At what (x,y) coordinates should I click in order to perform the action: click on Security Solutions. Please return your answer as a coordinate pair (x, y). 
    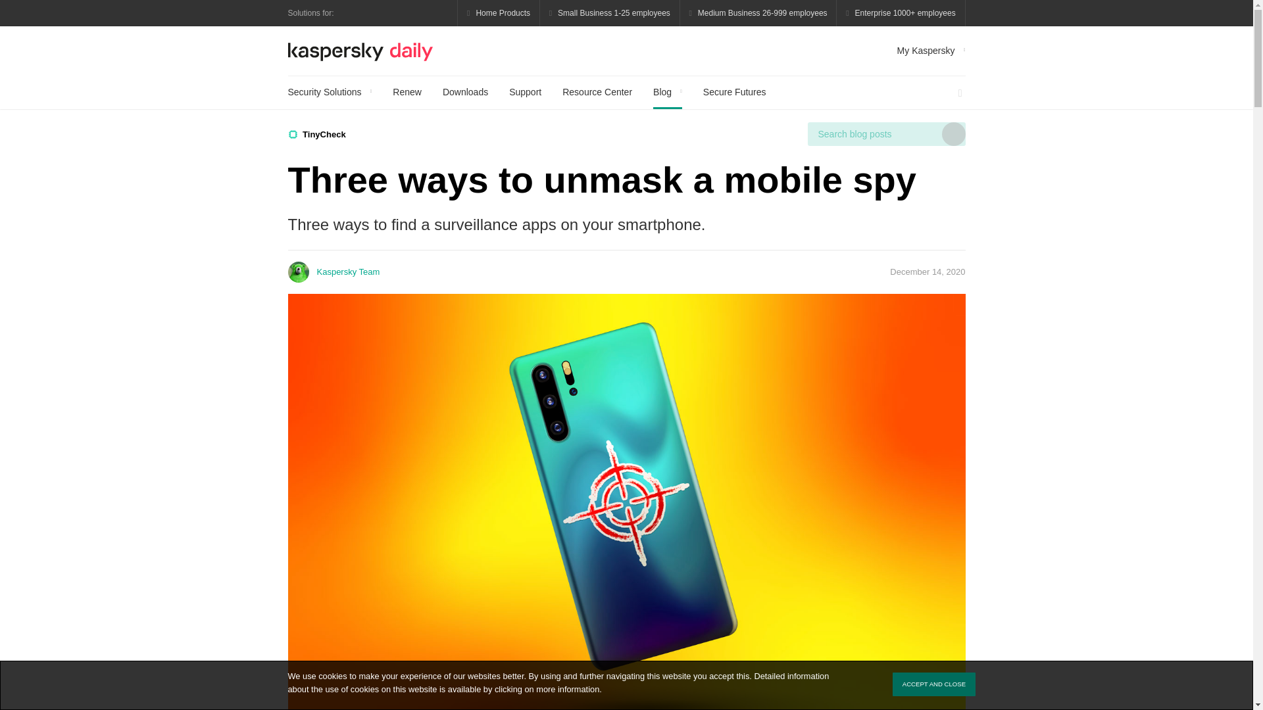
    Looking at the image, I should click on (330, 92).